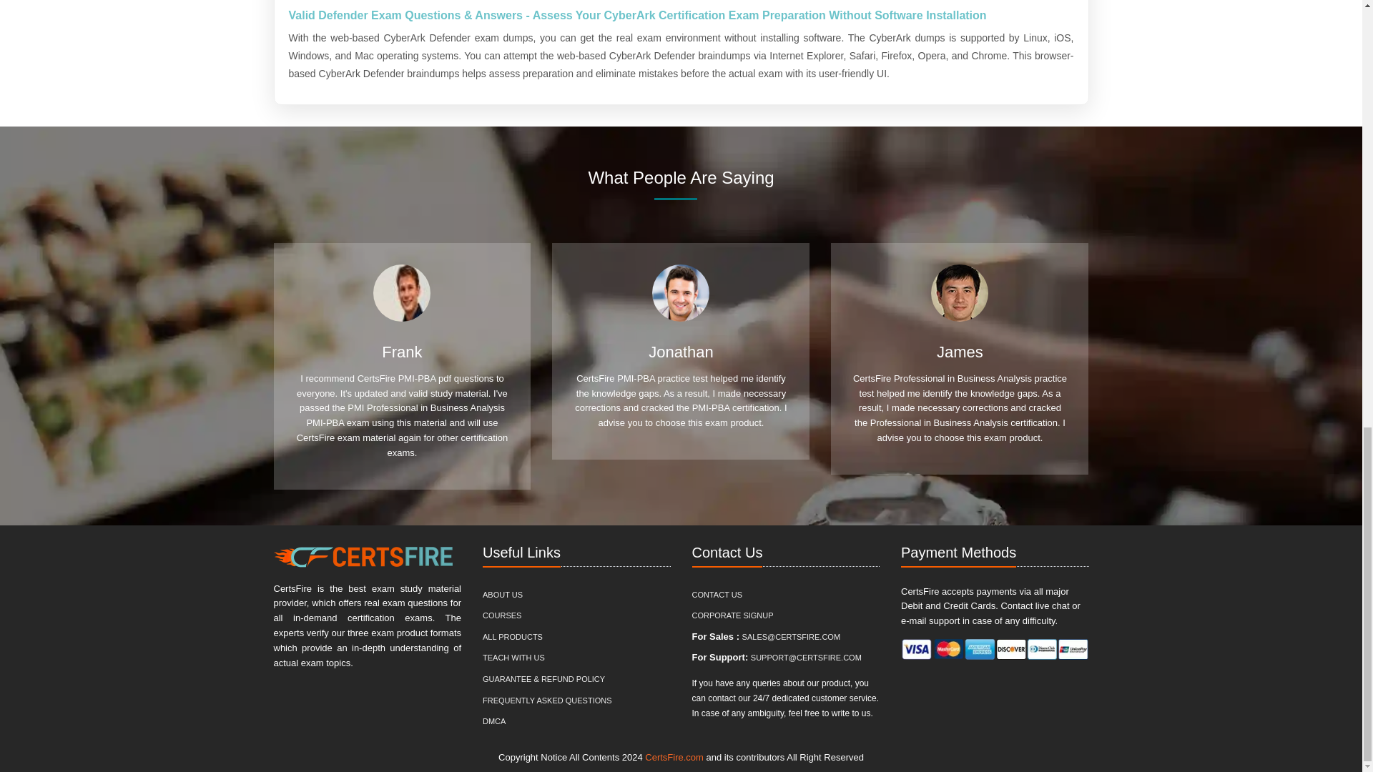  Describe the element at coordinates (548, 701) in the screenshot. I see `FREQUENTLY ASKED QUESTIONS` at that location.